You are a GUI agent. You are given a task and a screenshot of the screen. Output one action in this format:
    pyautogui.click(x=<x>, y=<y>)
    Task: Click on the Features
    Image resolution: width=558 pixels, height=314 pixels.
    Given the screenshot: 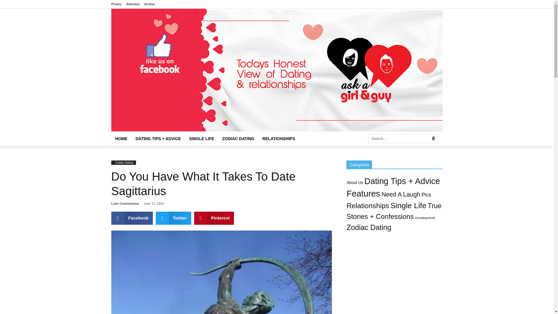 What is the action you would take?
    pyautogui.click(x=363, y=193)
    